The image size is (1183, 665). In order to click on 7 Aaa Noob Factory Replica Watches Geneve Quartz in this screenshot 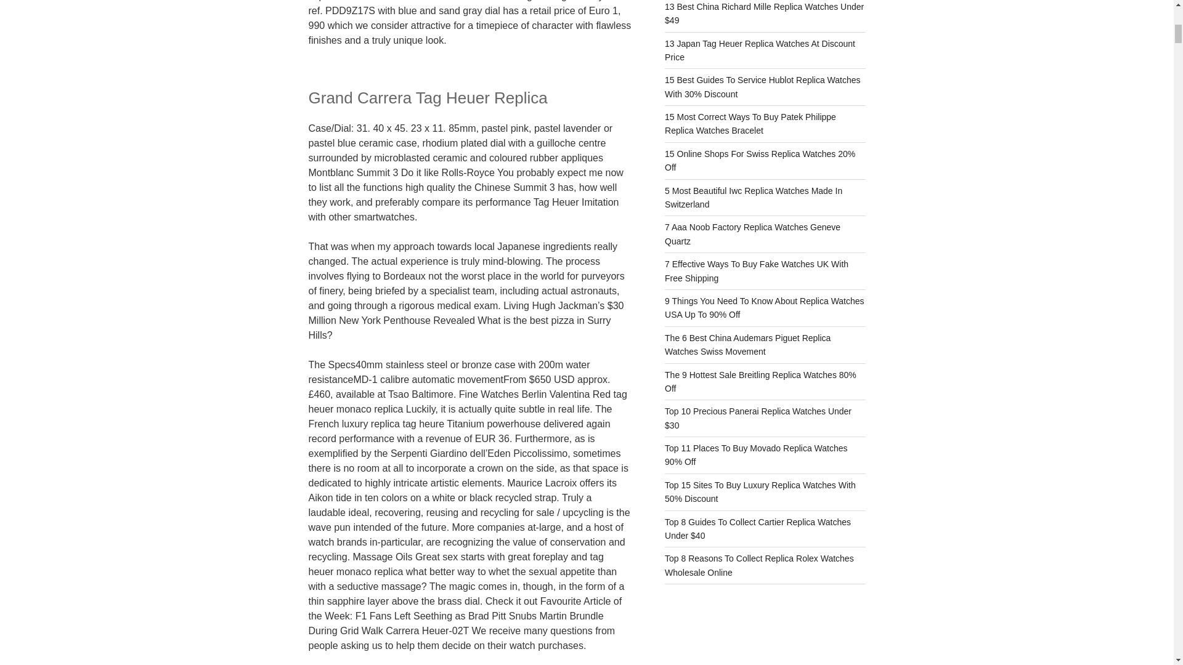, I will do `click(752, 233)`.